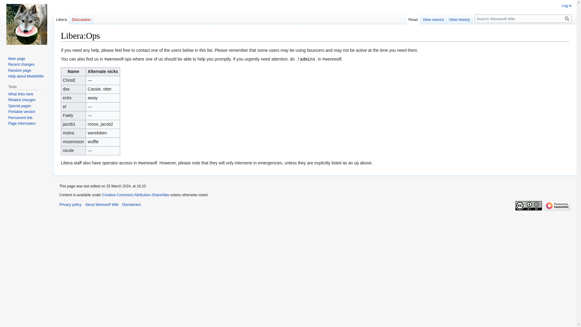 The height and width of the screenshot is (327, 581). Describe the element at coordinates (433, 18) in the screenshot. I see `View source` at that location.